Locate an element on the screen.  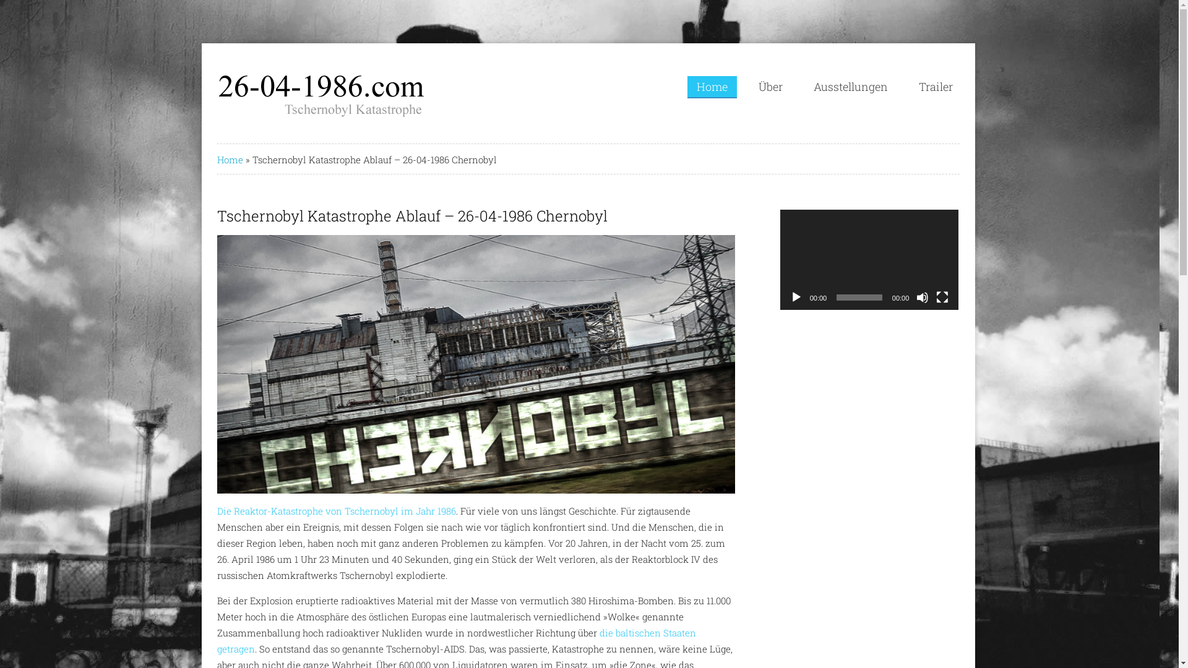
Home is located at coordinates (230, 160).